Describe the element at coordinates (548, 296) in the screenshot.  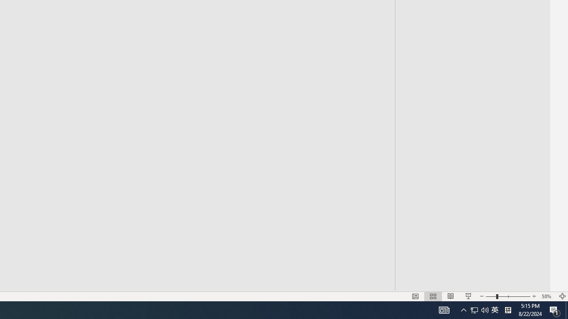
I see `Zoom 58%` at that location.